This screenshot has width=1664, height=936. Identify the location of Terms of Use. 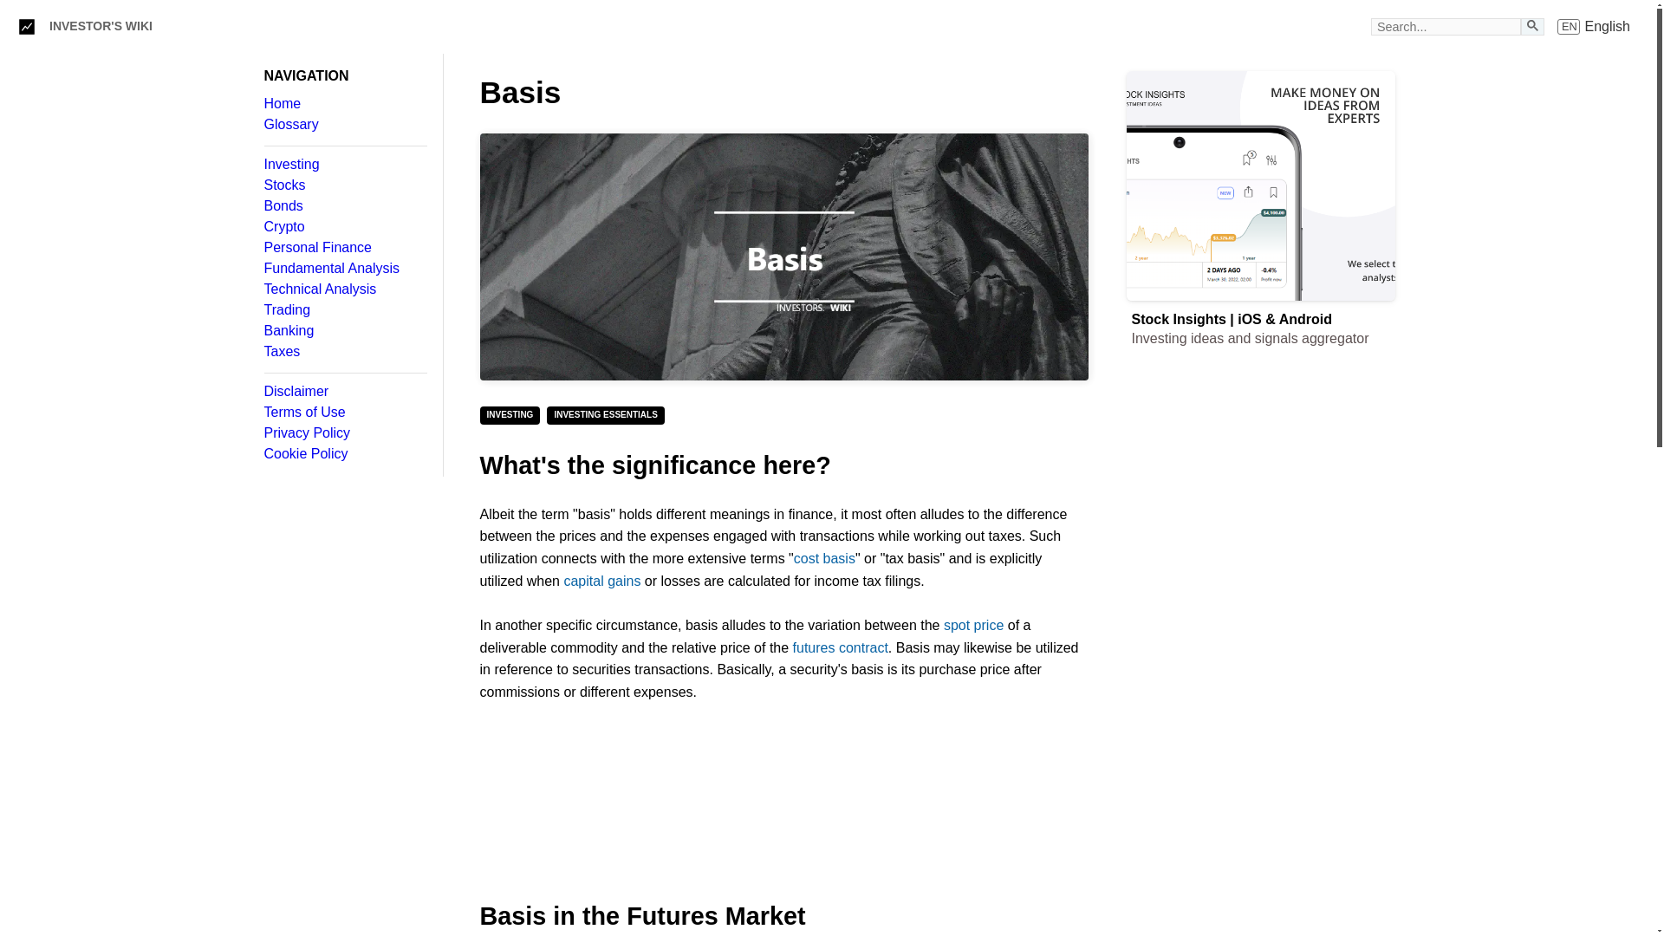
(1594, 26).